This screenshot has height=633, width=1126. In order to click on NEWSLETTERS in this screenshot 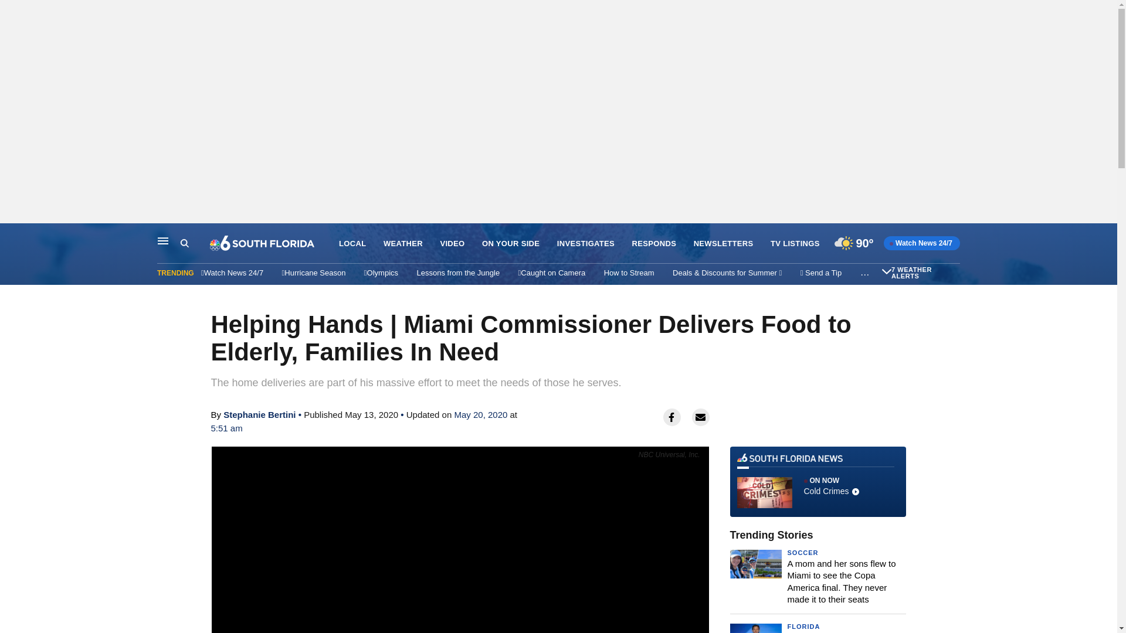, I will do `click(723, 244)`.